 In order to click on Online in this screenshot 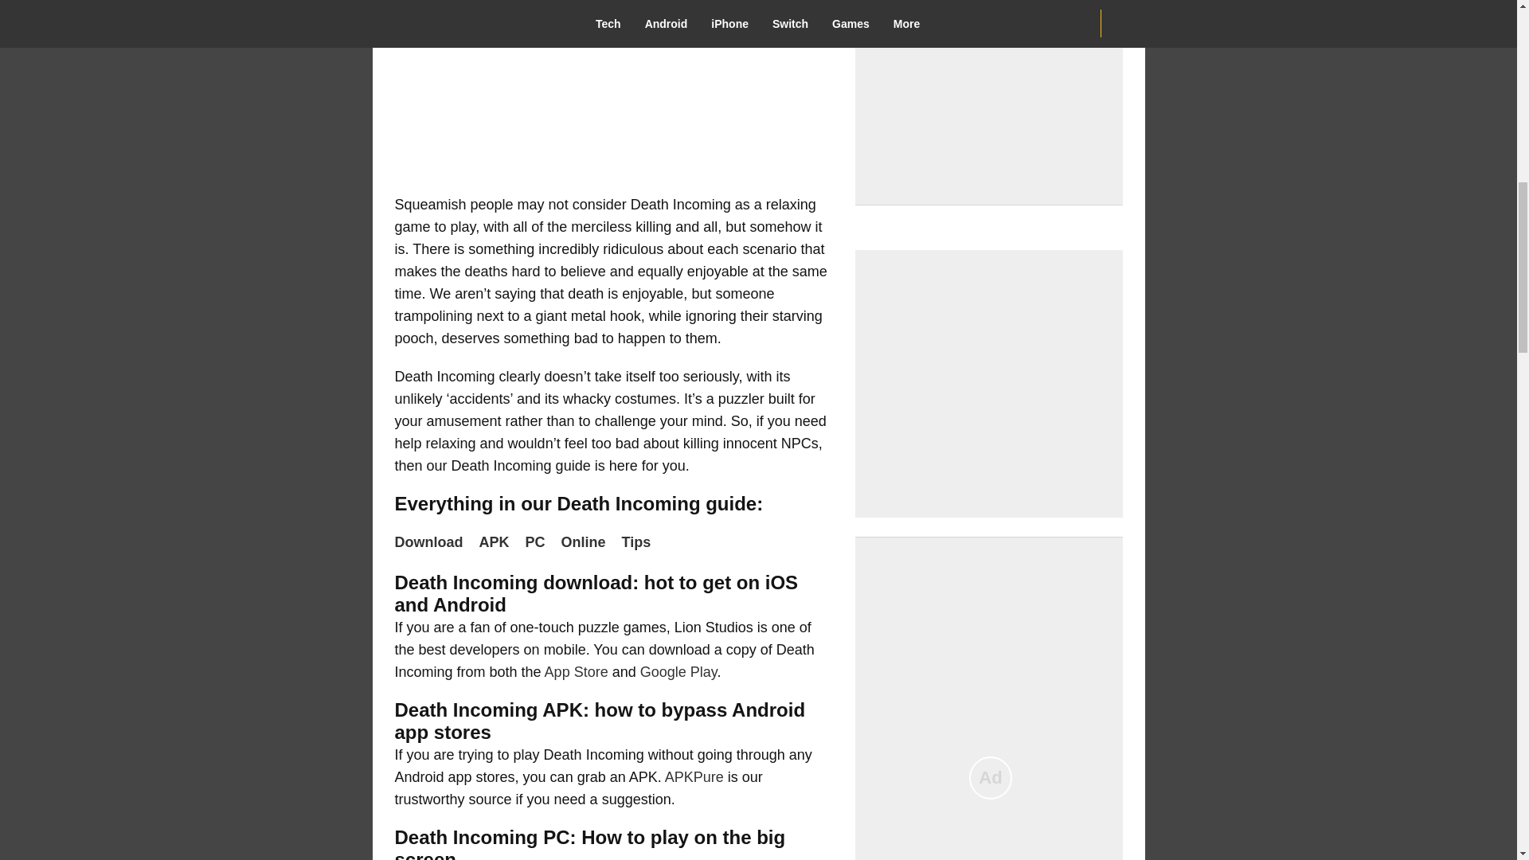, I will do `click(588, 541)`.